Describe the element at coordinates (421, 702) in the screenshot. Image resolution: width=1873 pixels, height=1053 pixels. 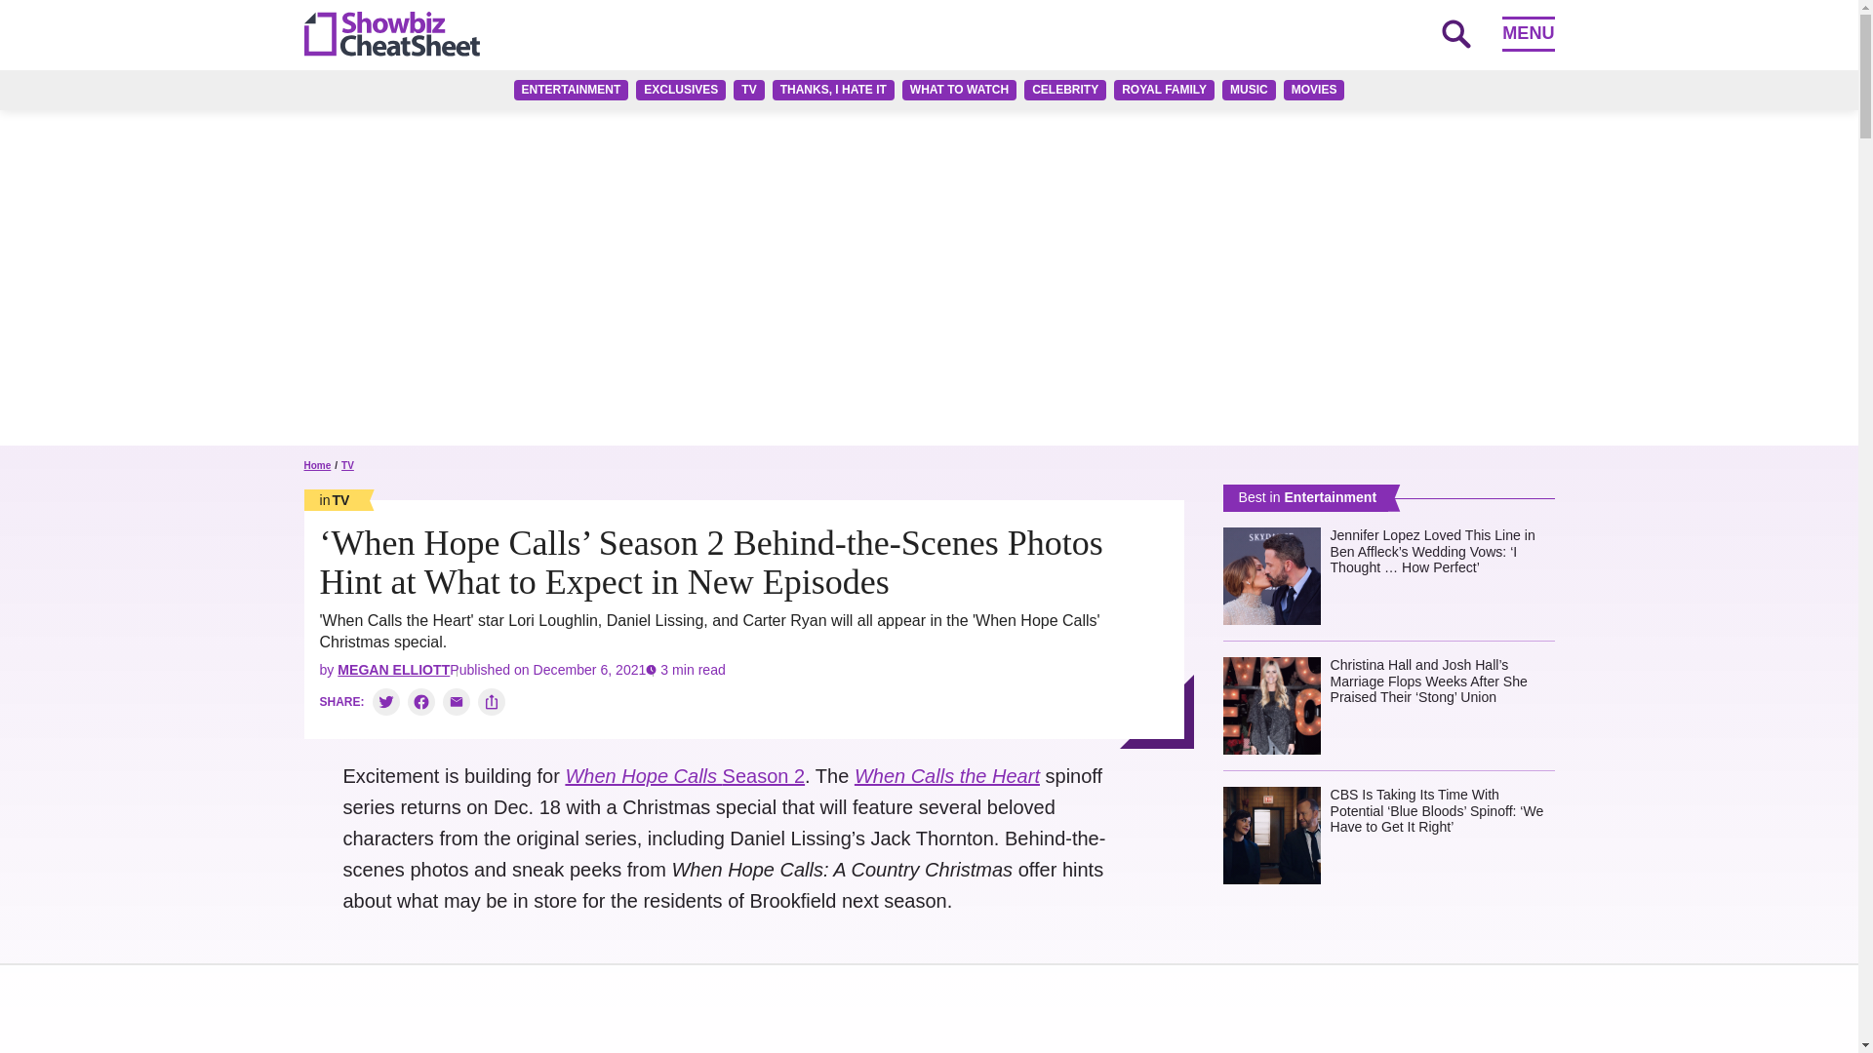
I see `Share on Facebook:` at that location.